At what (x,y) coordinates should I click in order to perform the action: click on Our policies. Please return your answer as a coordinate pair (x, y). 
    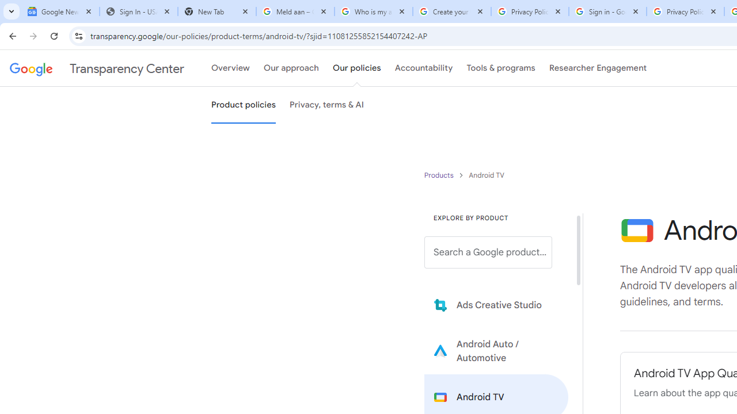
    Looking at the image, I should click on (357, 68).